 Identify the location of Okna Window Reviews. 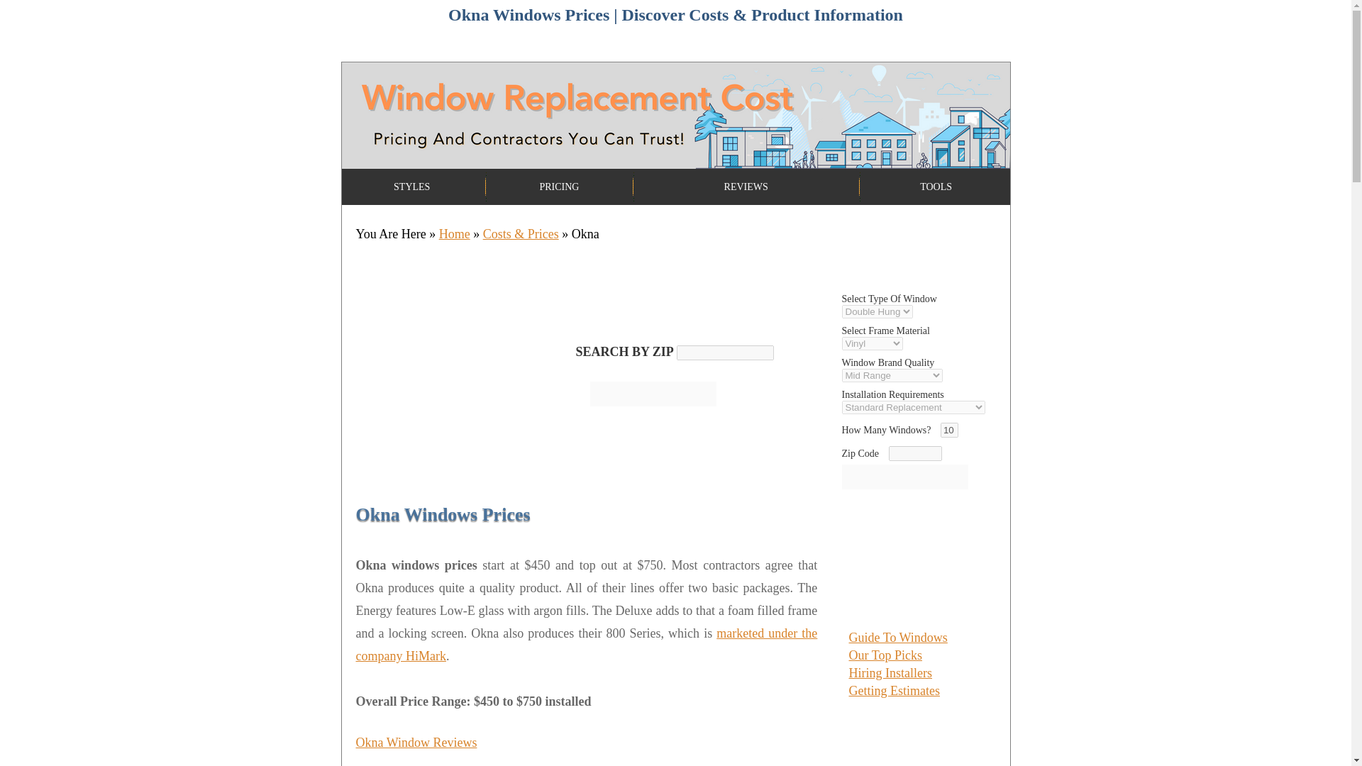
(416, 742).